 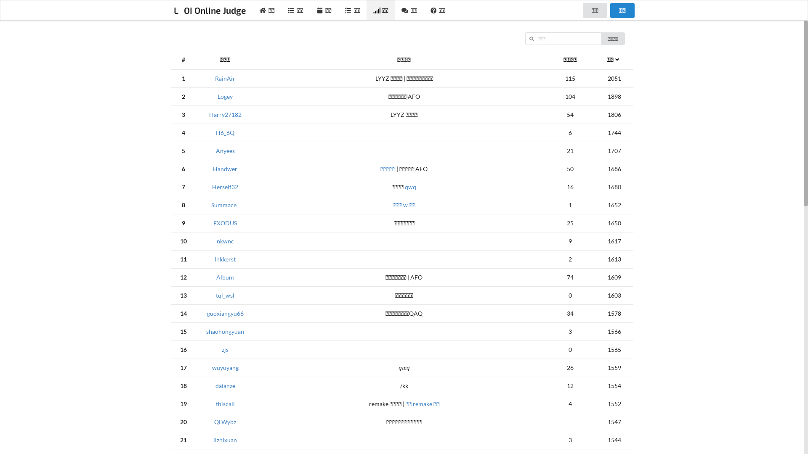 I want to click on H6_6Q, so click(x=225, y=133).